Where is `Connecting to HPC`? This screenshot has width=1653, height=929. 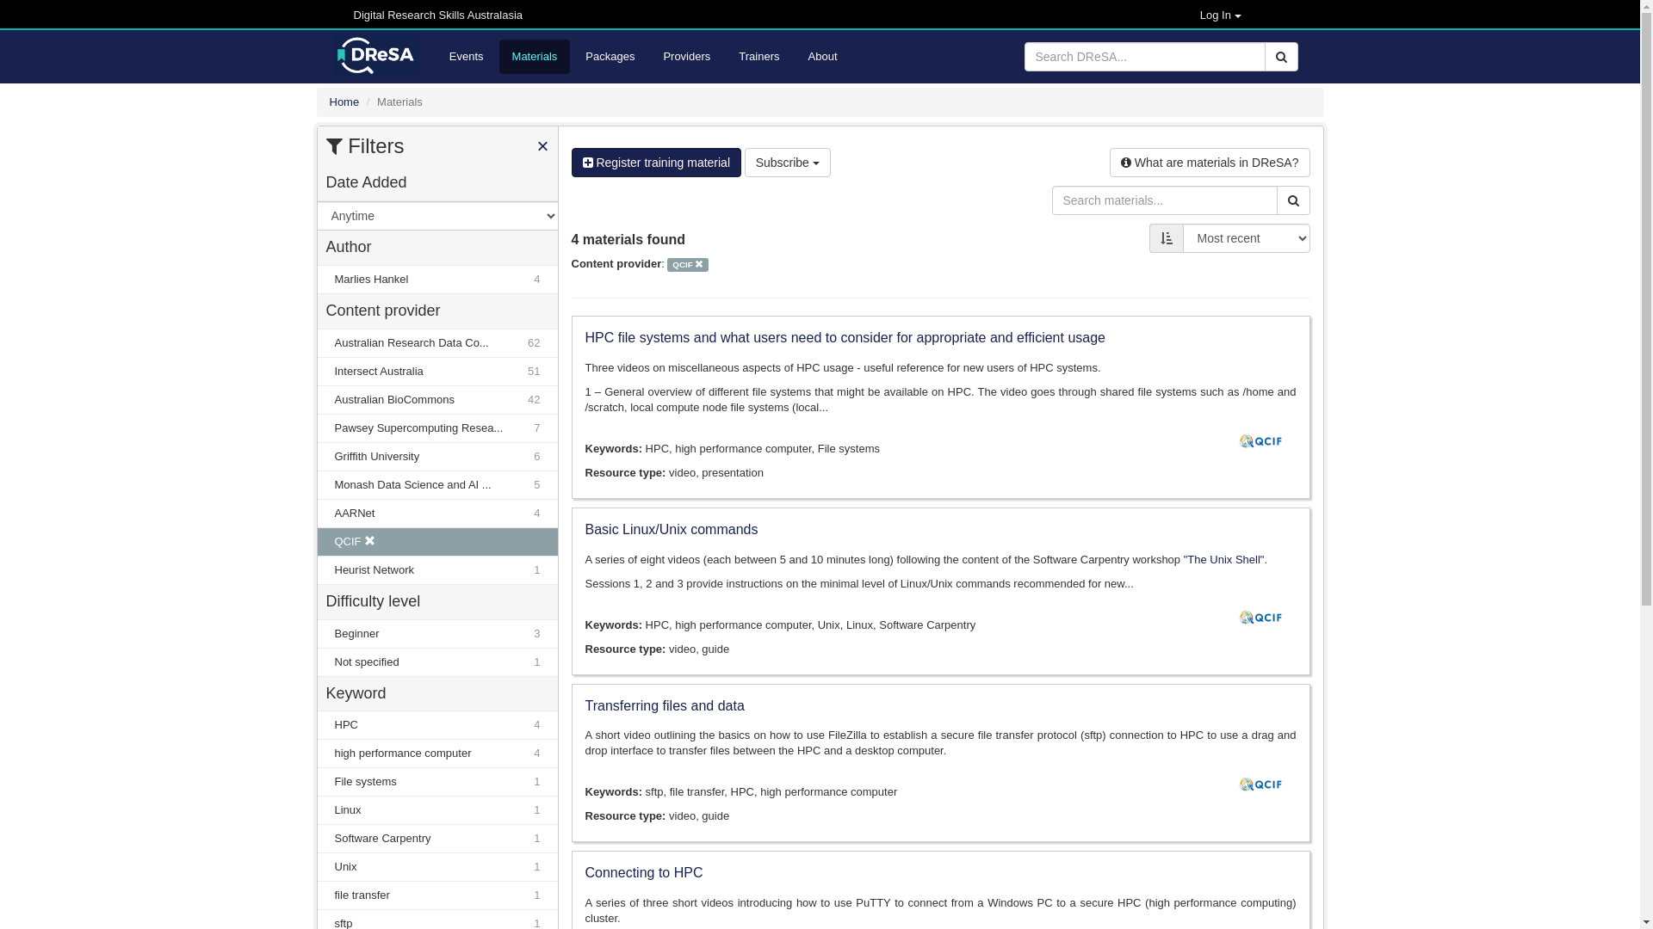
Connecting to HPC is located at coordinates (941, 874).